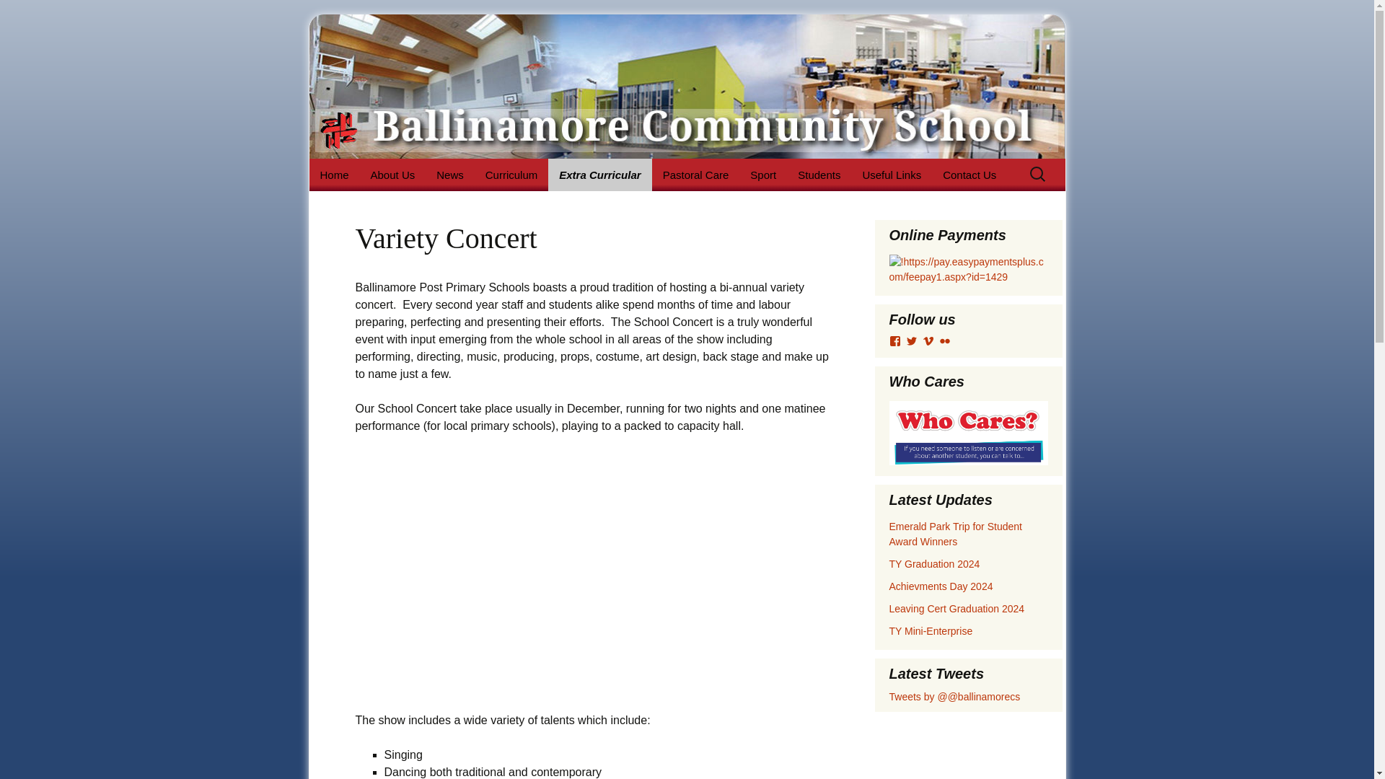 Image resolution: width=1385 pixels, height=779 pixels. What do you see at coordinates (333, 175) in the screenshot?
I see `Home` at bounding box center [333, 175].